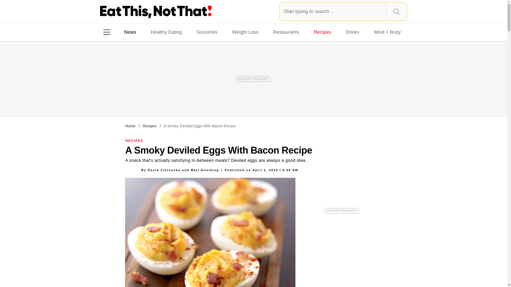 Image resolution: width=511 pixels, height=287 pixels. What do you see at coordinates (149, 126) in the screenshot?
I see `Recipes` at bounding box center [149, 126].